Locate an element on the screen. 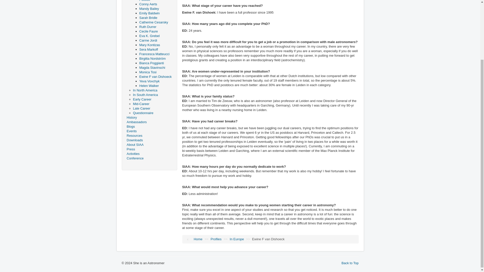  Sarah Bridle is located at coordinates (148, 18).